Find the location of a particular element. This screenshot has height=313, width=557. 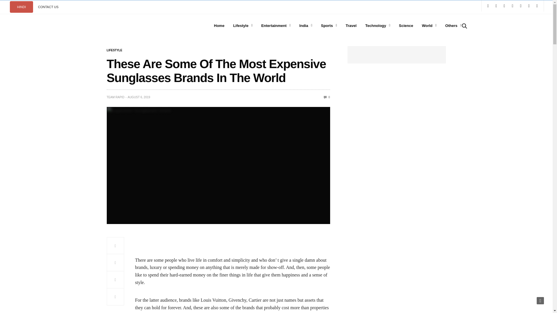

Lifestyle is located at coordinates (243, 26).